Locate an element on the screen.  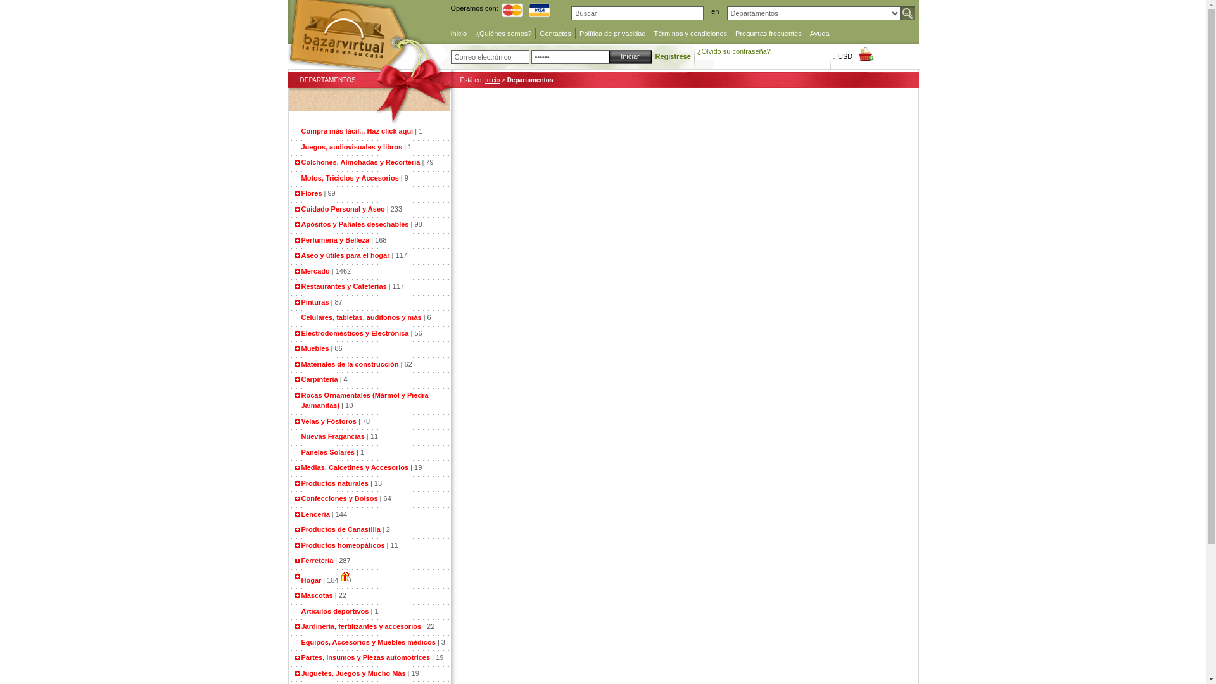
Preguntas frecuentes is located at coordinates (769, 34).